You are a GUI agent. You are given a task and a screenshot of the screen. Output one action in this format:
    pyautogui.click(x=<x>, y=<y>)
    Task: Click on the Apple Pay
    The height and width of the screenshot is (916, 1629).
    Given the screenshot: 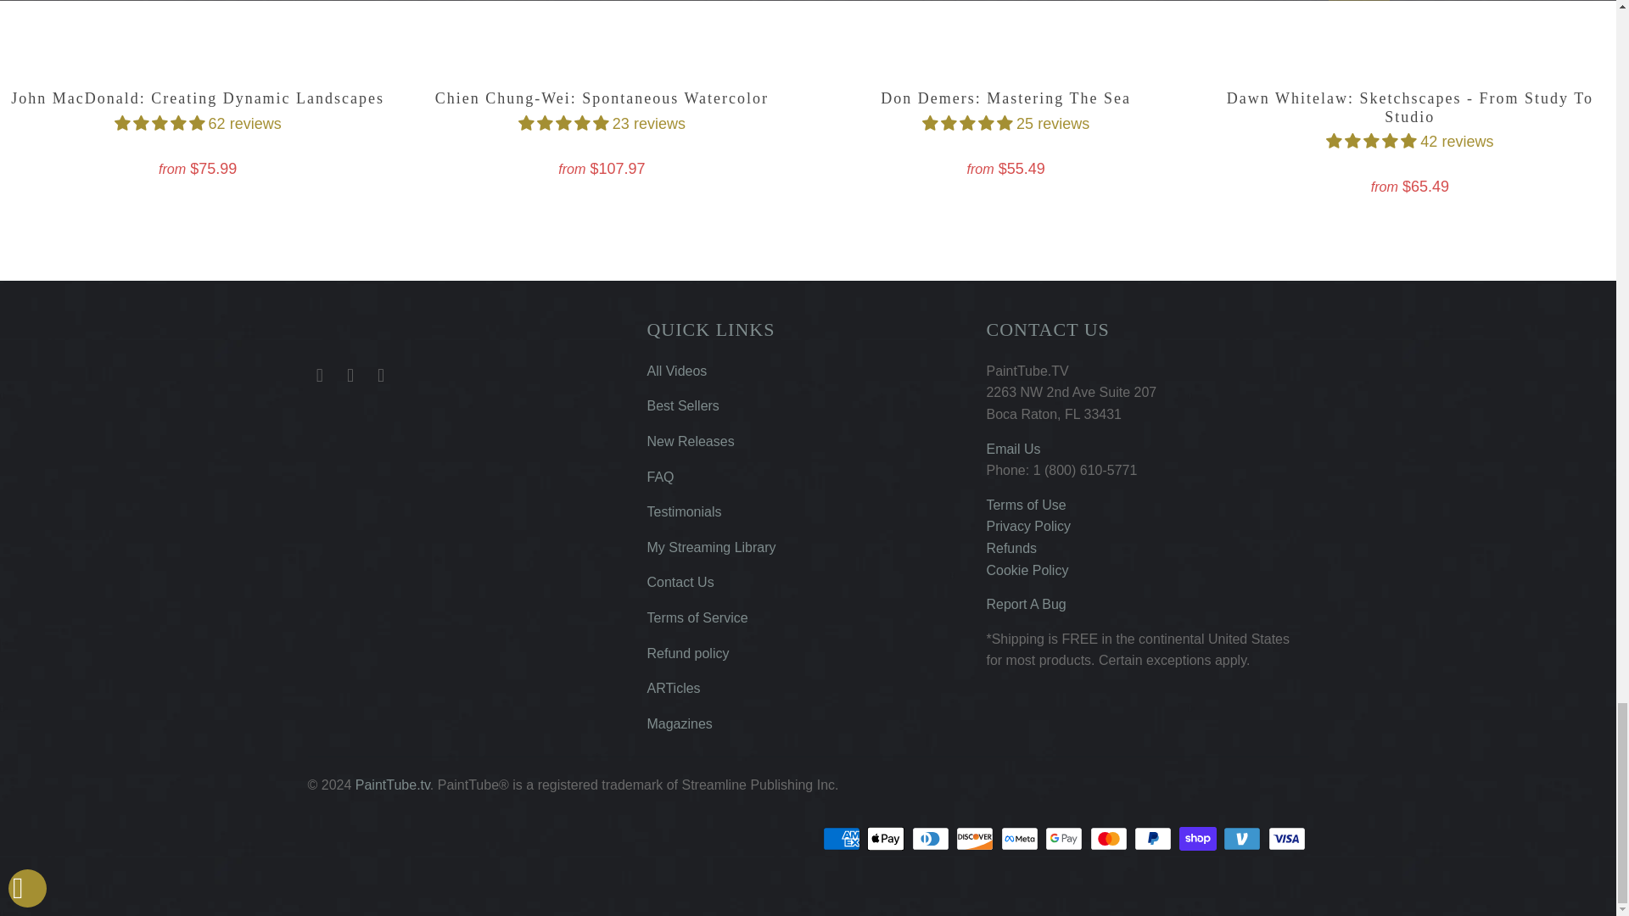 What is the action you would take?
    pyautogui.click(x=887, y=839)
    